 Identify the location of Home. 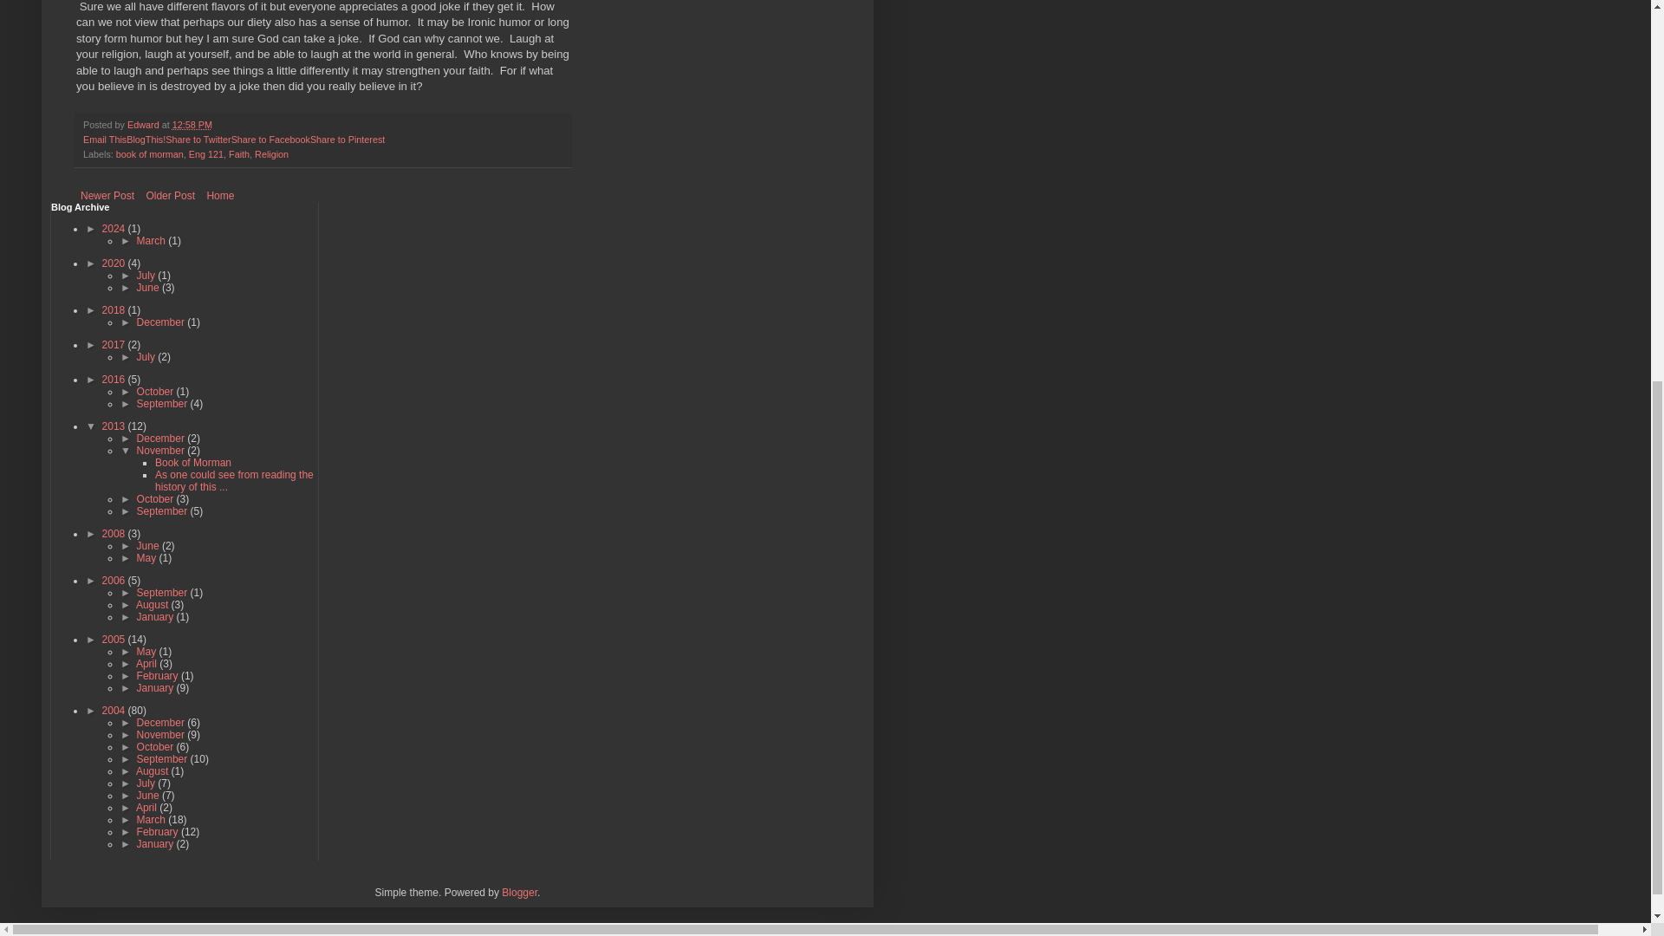
(219, 195).